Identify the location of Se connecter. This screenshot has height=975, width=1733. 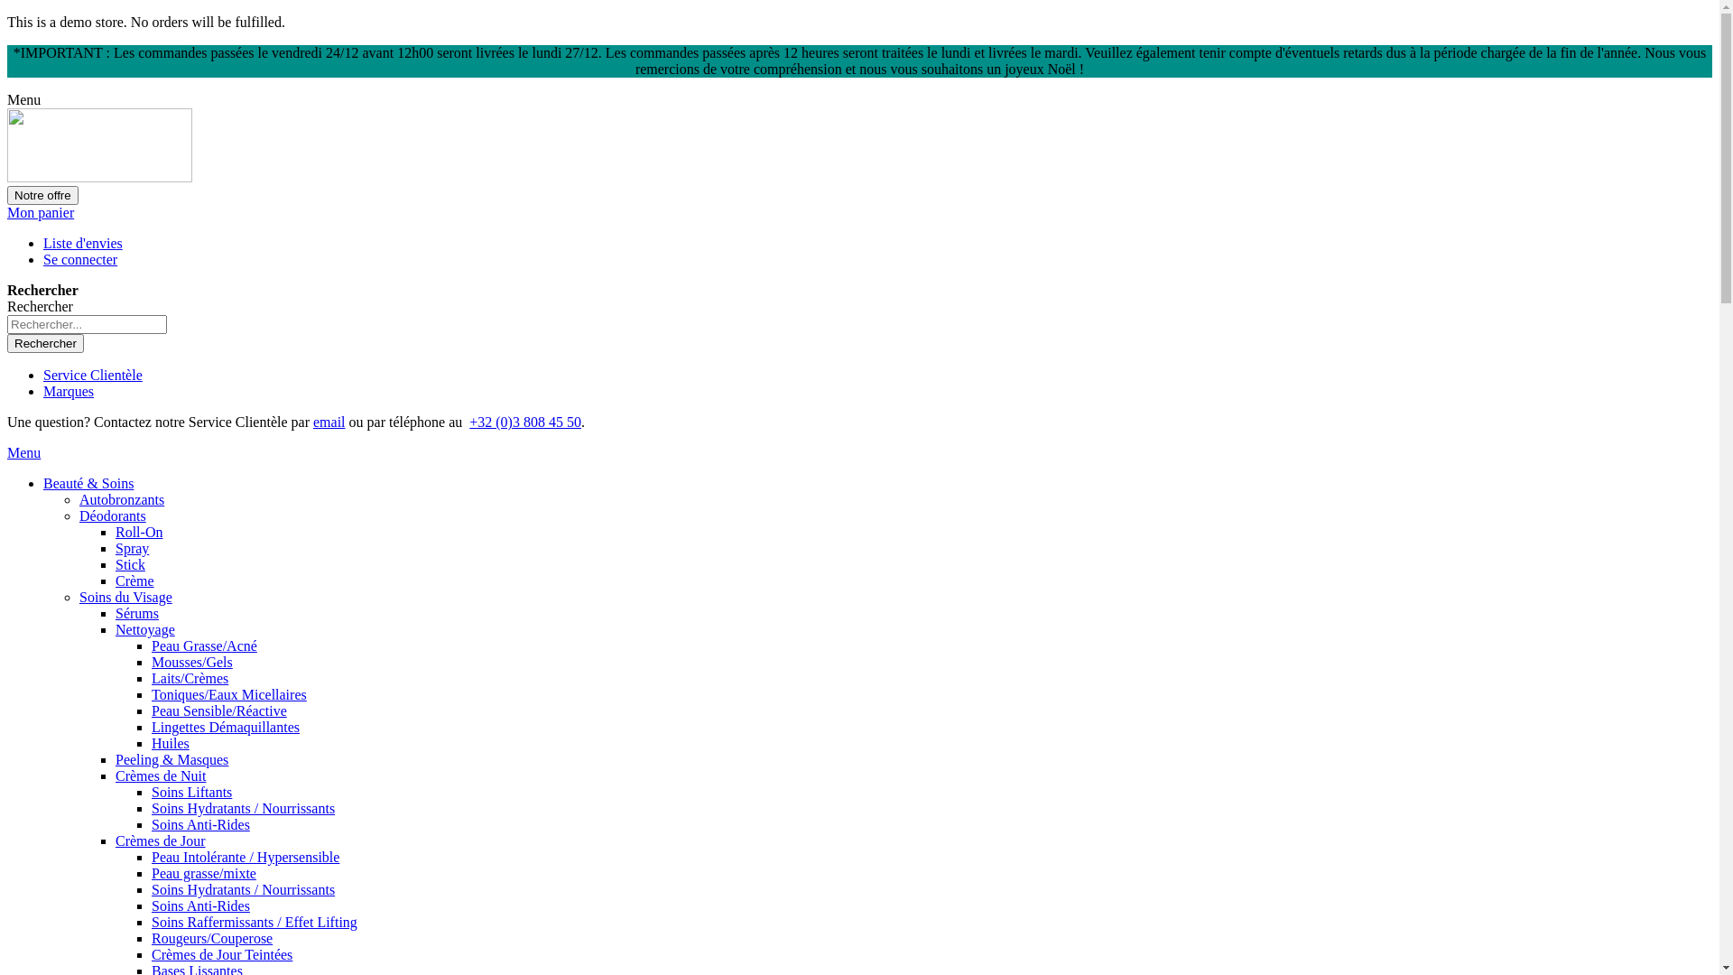
(80, 260).